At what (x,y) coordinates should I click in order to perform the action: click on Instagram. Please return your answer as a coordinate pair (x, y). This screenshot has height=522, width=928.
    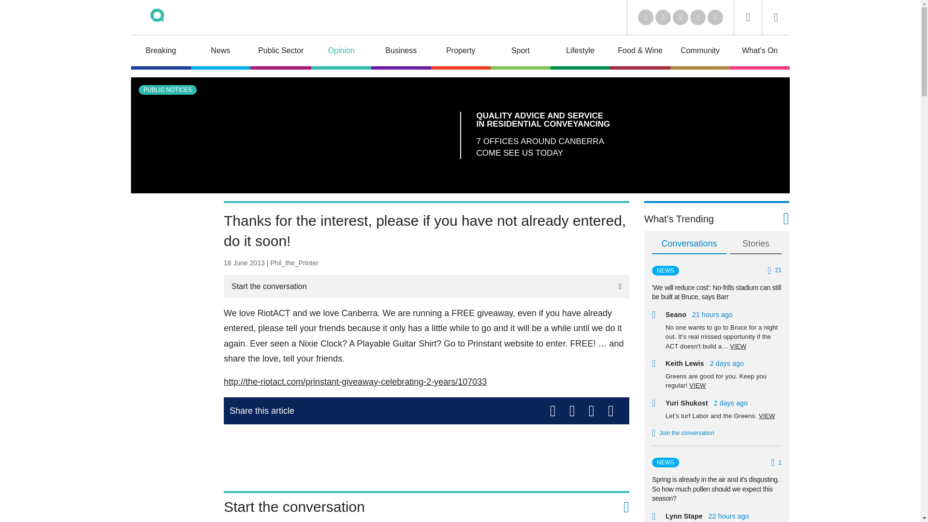
    Looking at the image, I should click on (715, 17).